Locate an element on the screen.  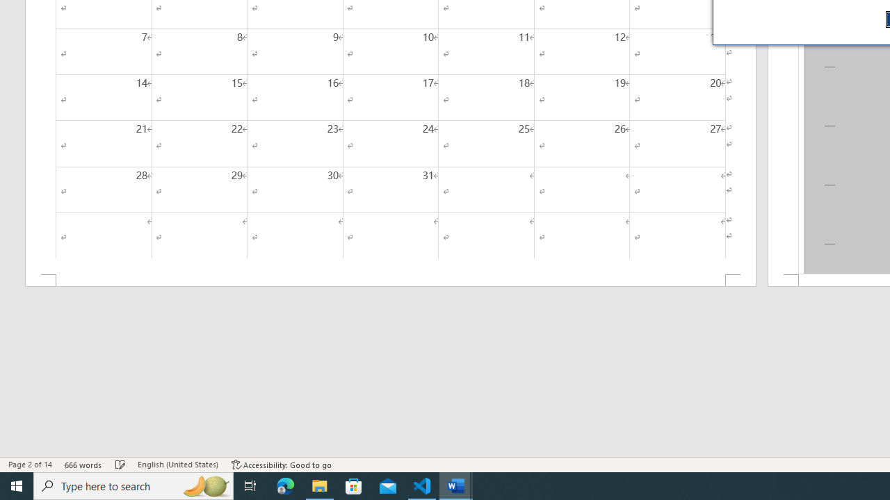
Spelling and Grammar Check Checking is located at coordinates (120, 464).